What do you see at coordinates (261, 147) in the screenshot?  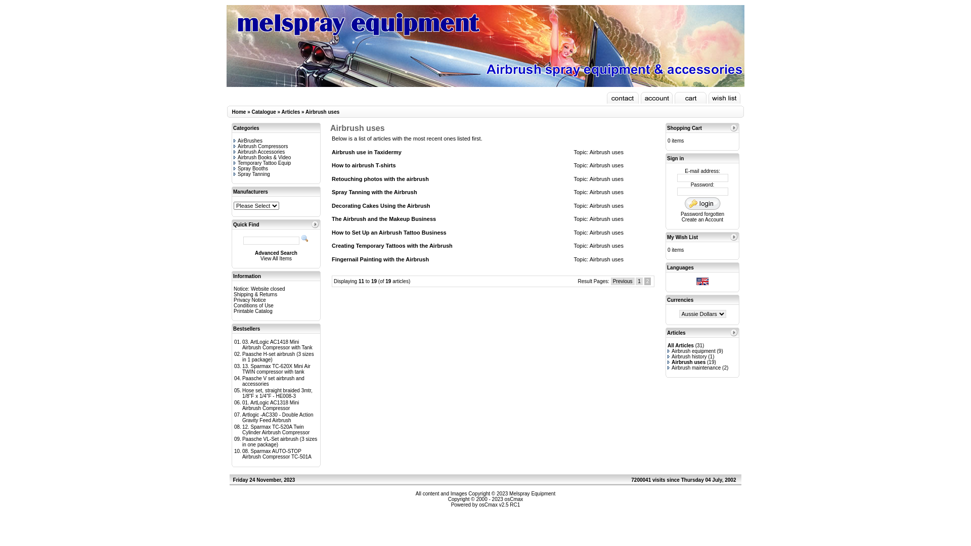 I see `Airbrush Compressors` at bounding box center [261, 147].